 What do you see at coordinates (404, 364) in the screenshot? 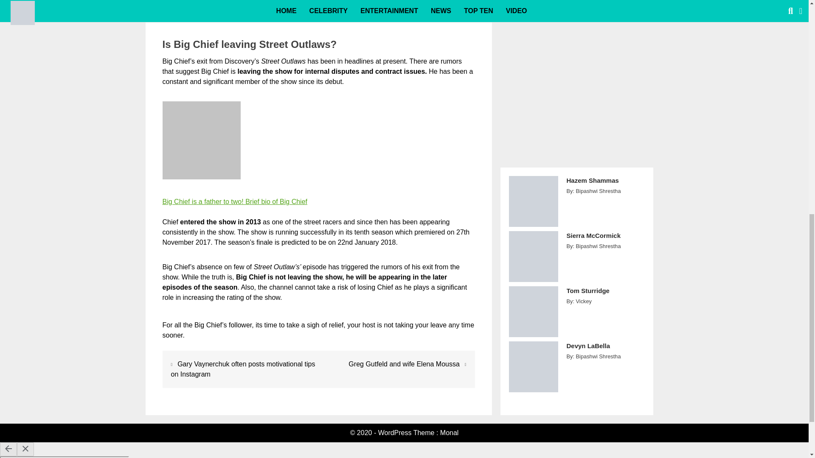
I see `Greg Gutfeld and wife Elena Moussa` at bounding box center [404, 364].